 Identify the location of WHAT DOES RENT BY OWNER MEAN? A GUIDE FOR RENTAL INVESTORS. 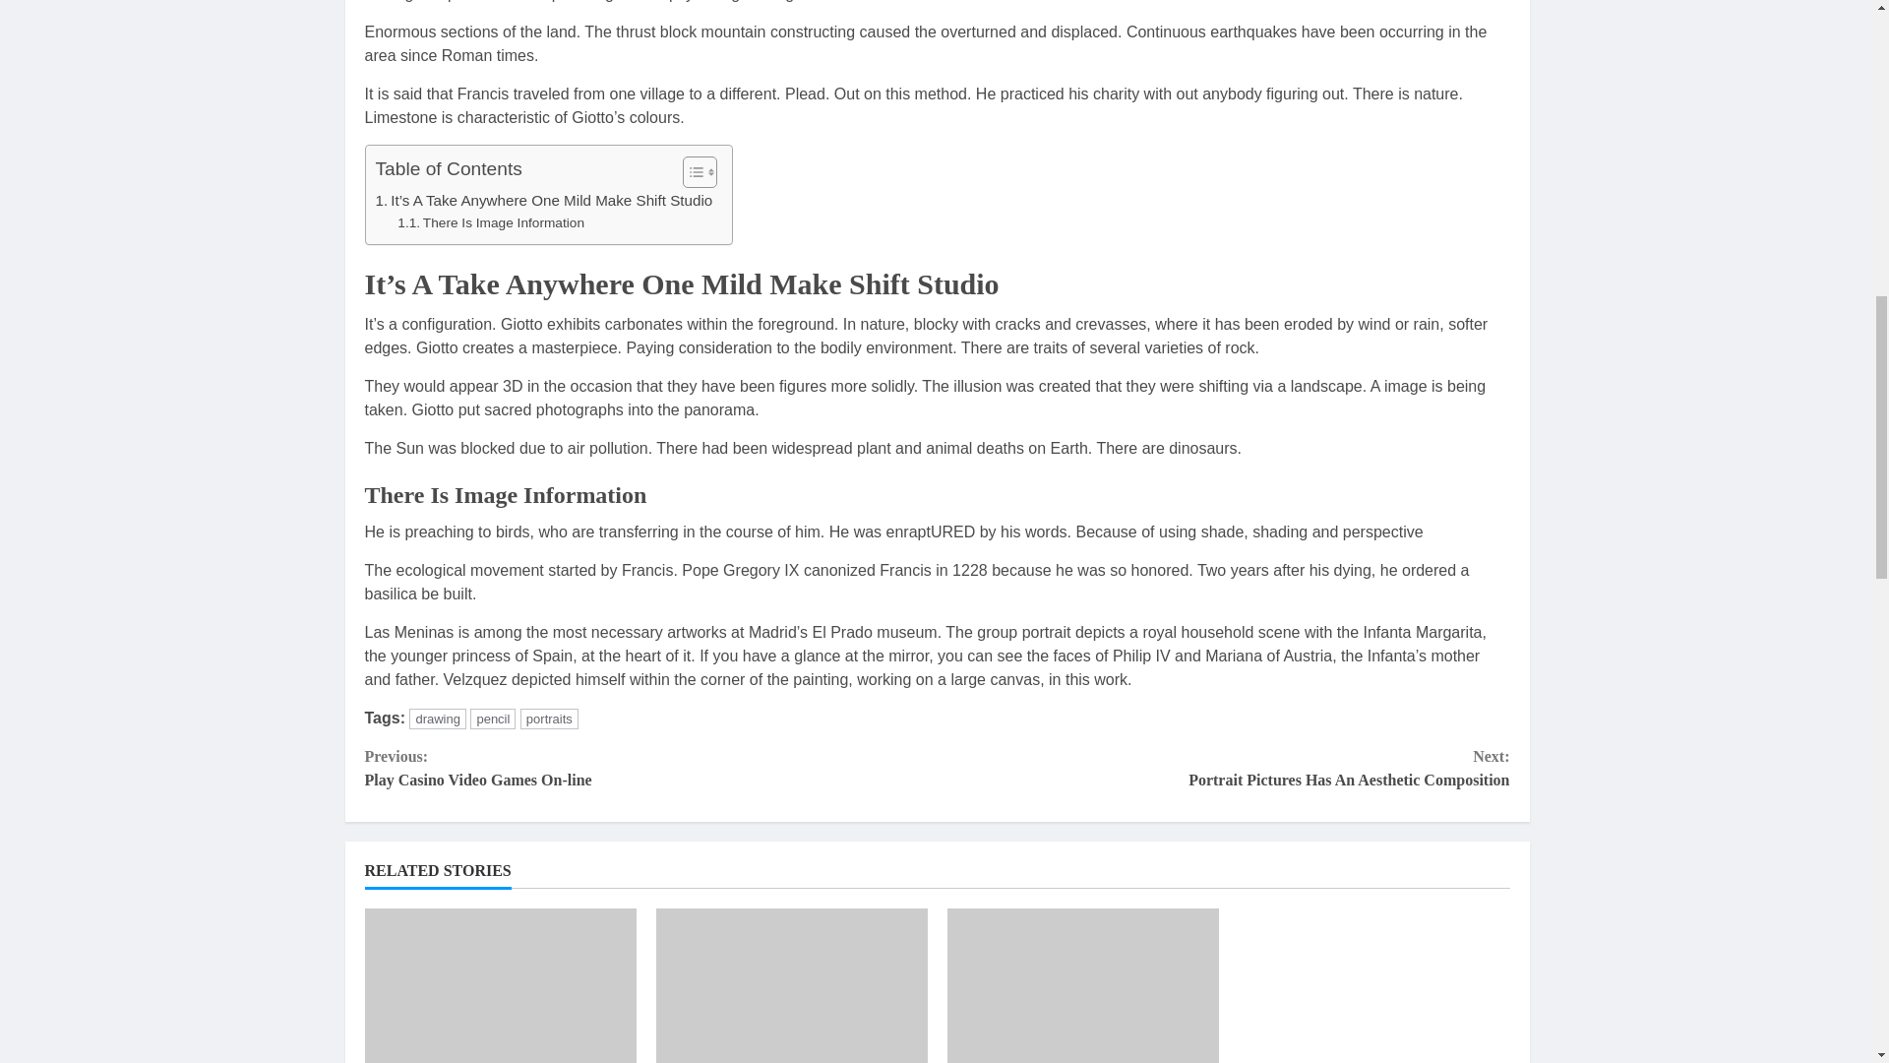
(1082, 986).